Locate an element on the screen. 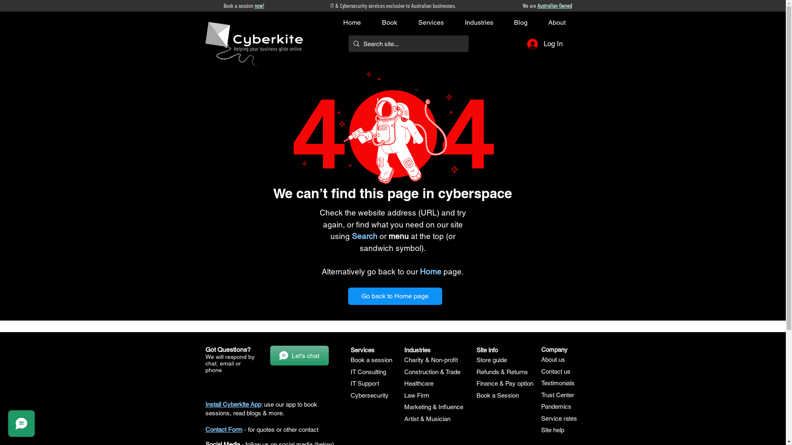 This screenshot has width=792, height=445. Construction & Trade is located at coordinates (432, 372).